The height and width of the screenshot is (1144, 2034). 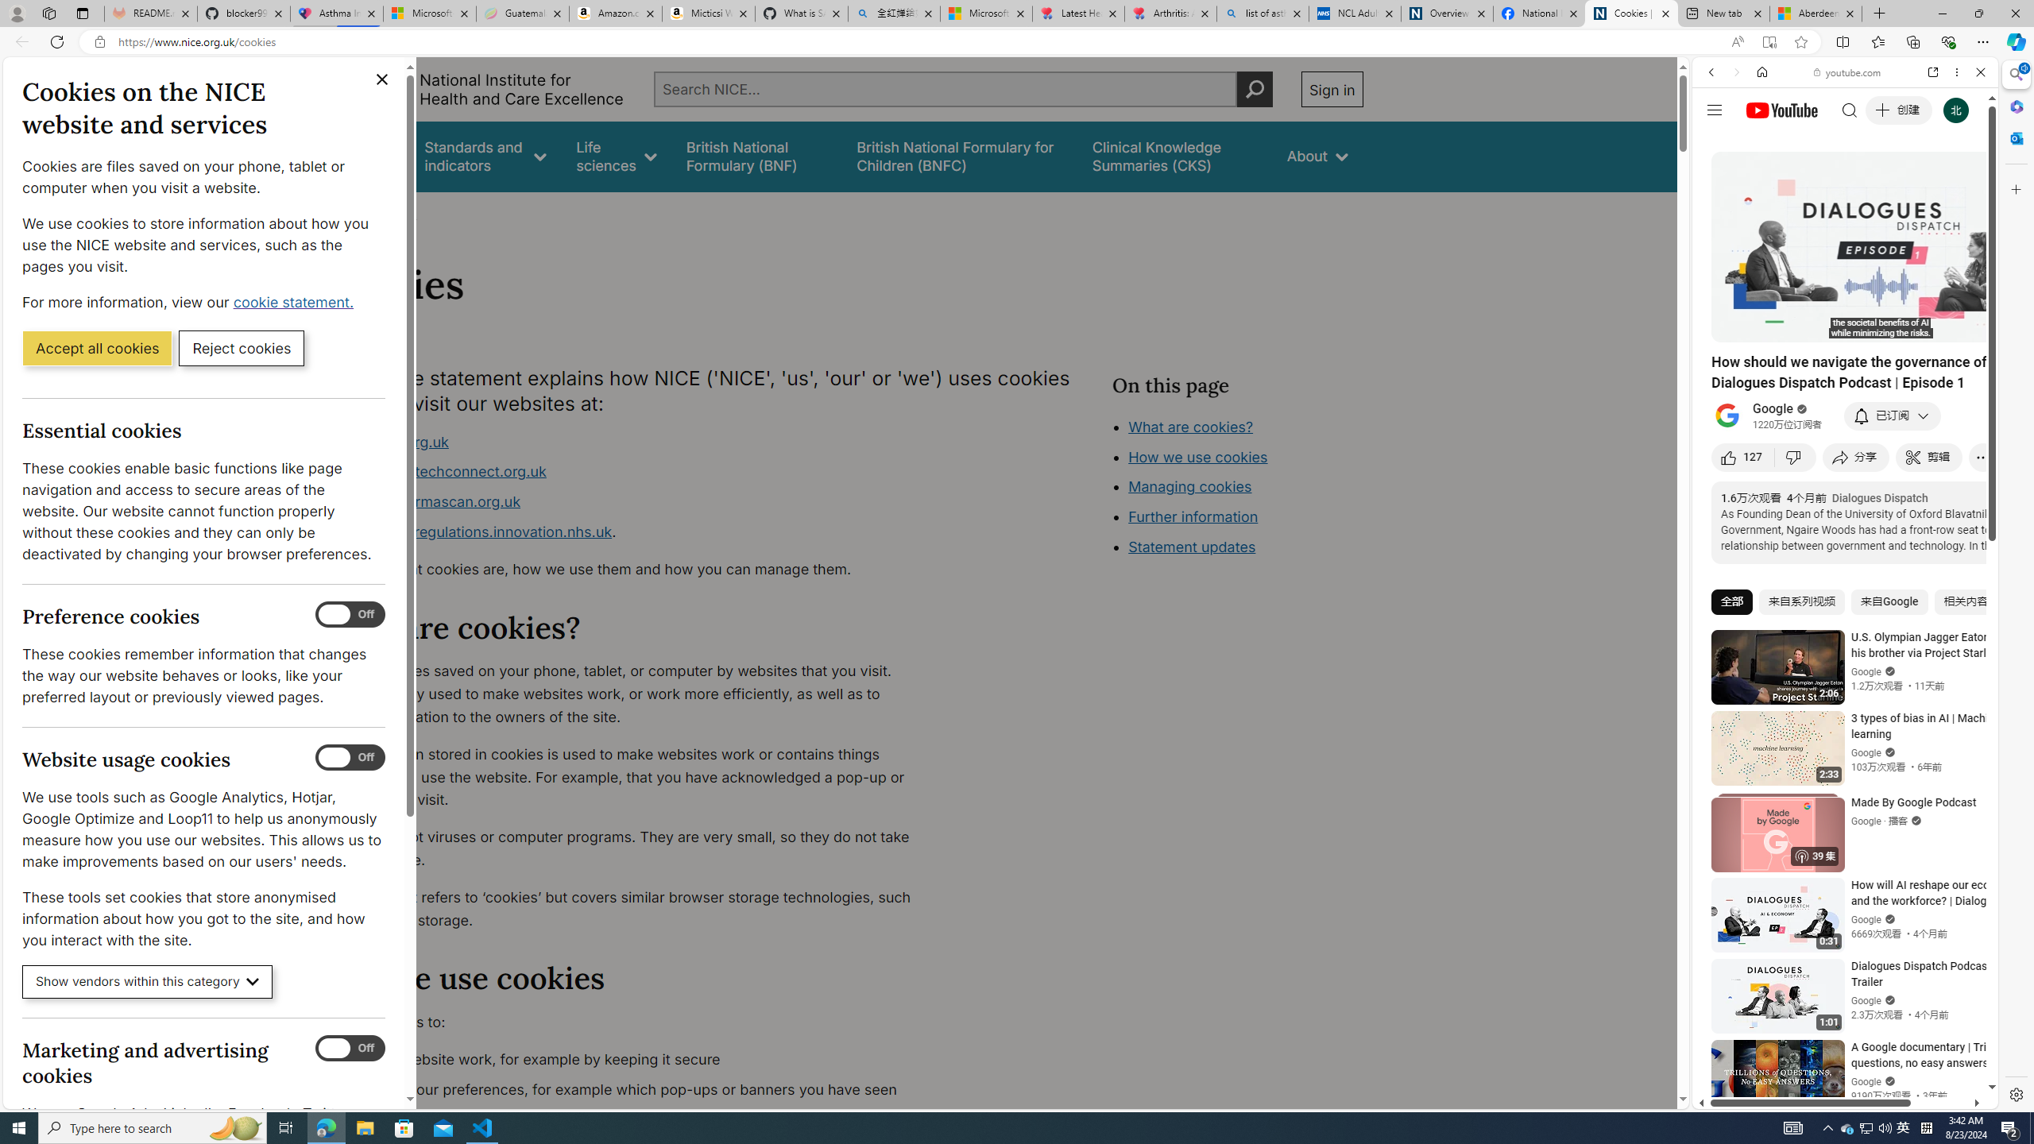 I want to click on Statement updates, so click(x=1193, y=547).